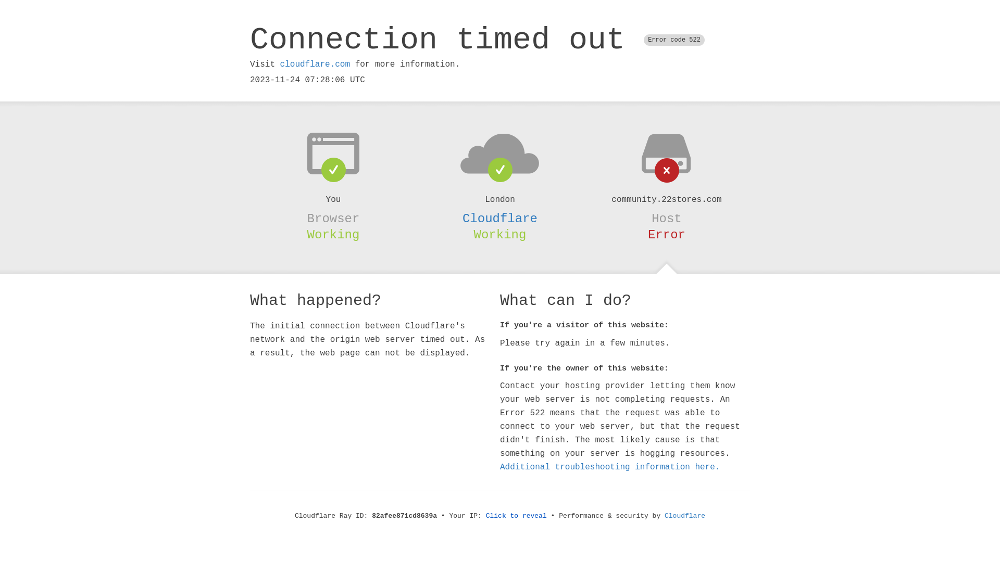 The image size is (1000, 562). Describe the element at coordinates (610, 467) in the screenshot. I see `Additional troubleshooting information here.` at that location.